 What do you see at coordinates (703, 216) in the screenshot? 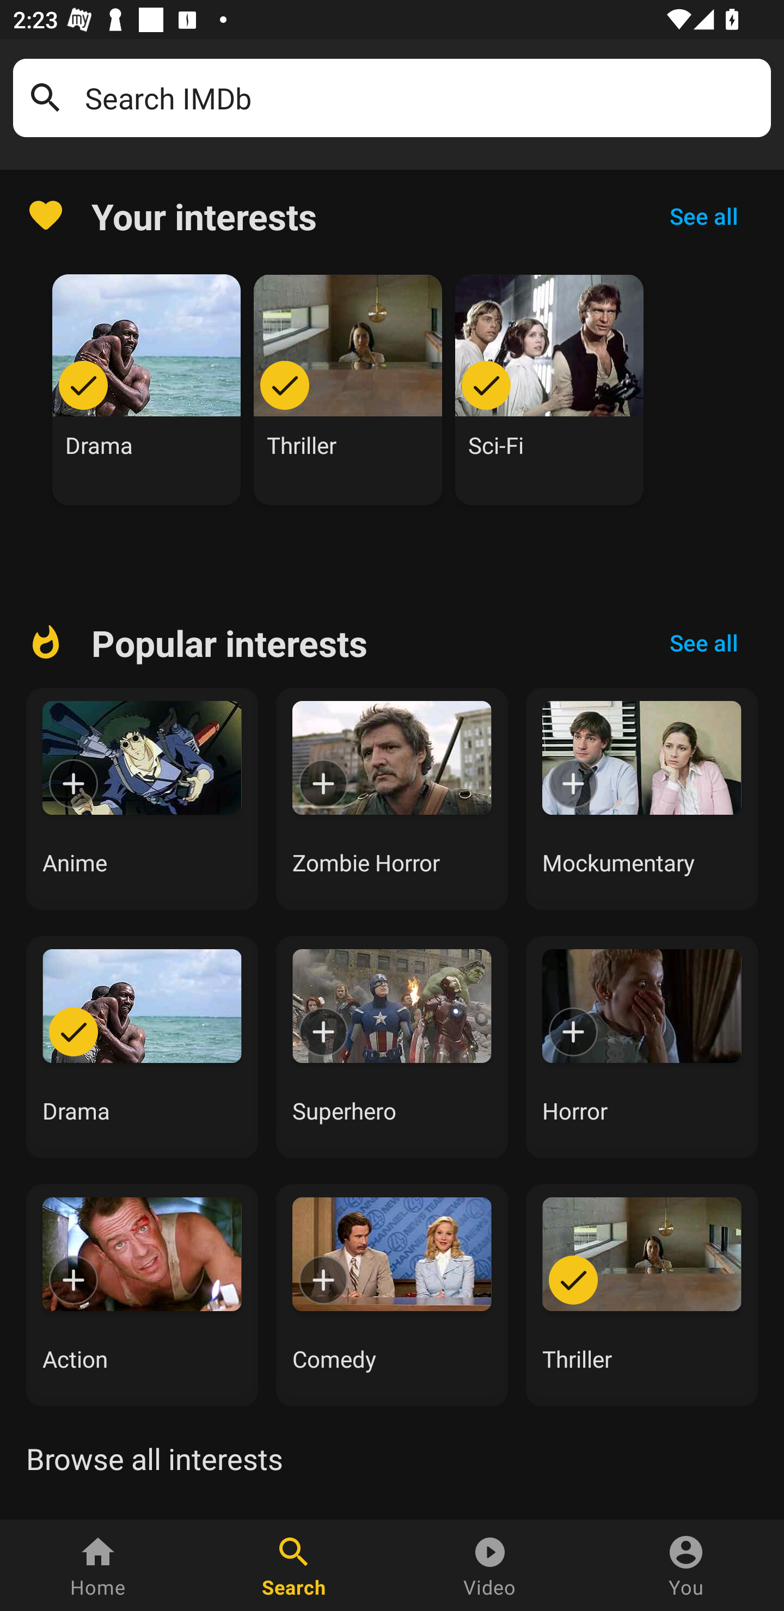
I see `See all` at bounding box center [703, 216].